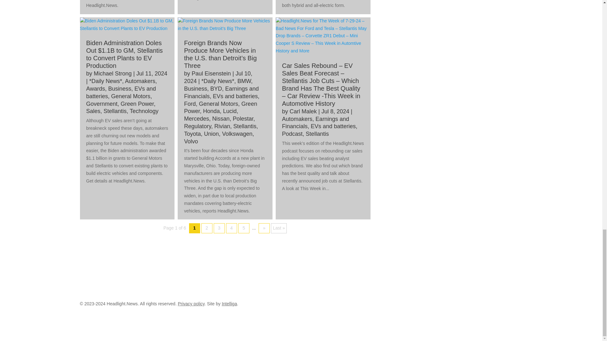  I want to click on Posts by Michael Strong, so click(113, 73).